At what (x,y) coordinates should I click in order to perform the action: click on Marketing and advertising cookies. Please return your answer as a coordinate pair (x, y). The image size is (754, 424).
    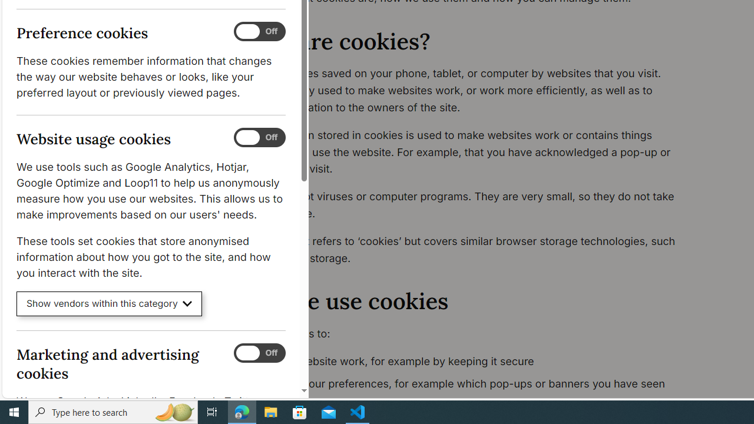
    Looking at the image, I should click on (259, 353).